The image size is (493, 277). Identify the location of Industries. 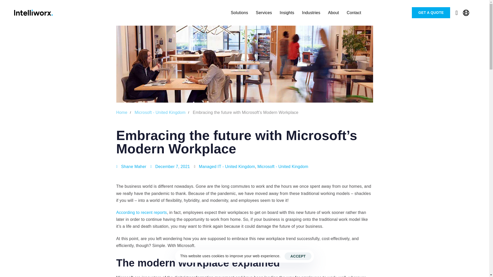
(311, 13).